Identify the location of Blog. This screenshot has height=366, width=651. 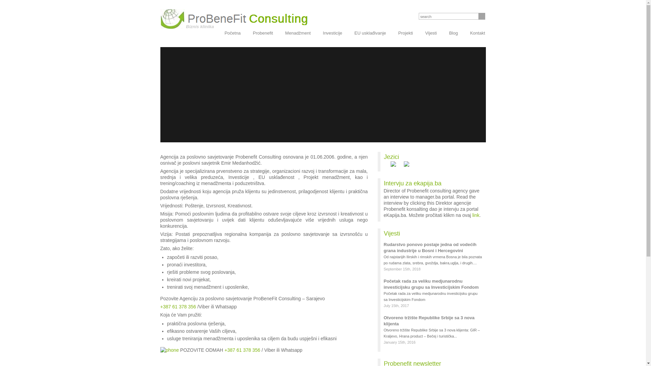
(453, 33).